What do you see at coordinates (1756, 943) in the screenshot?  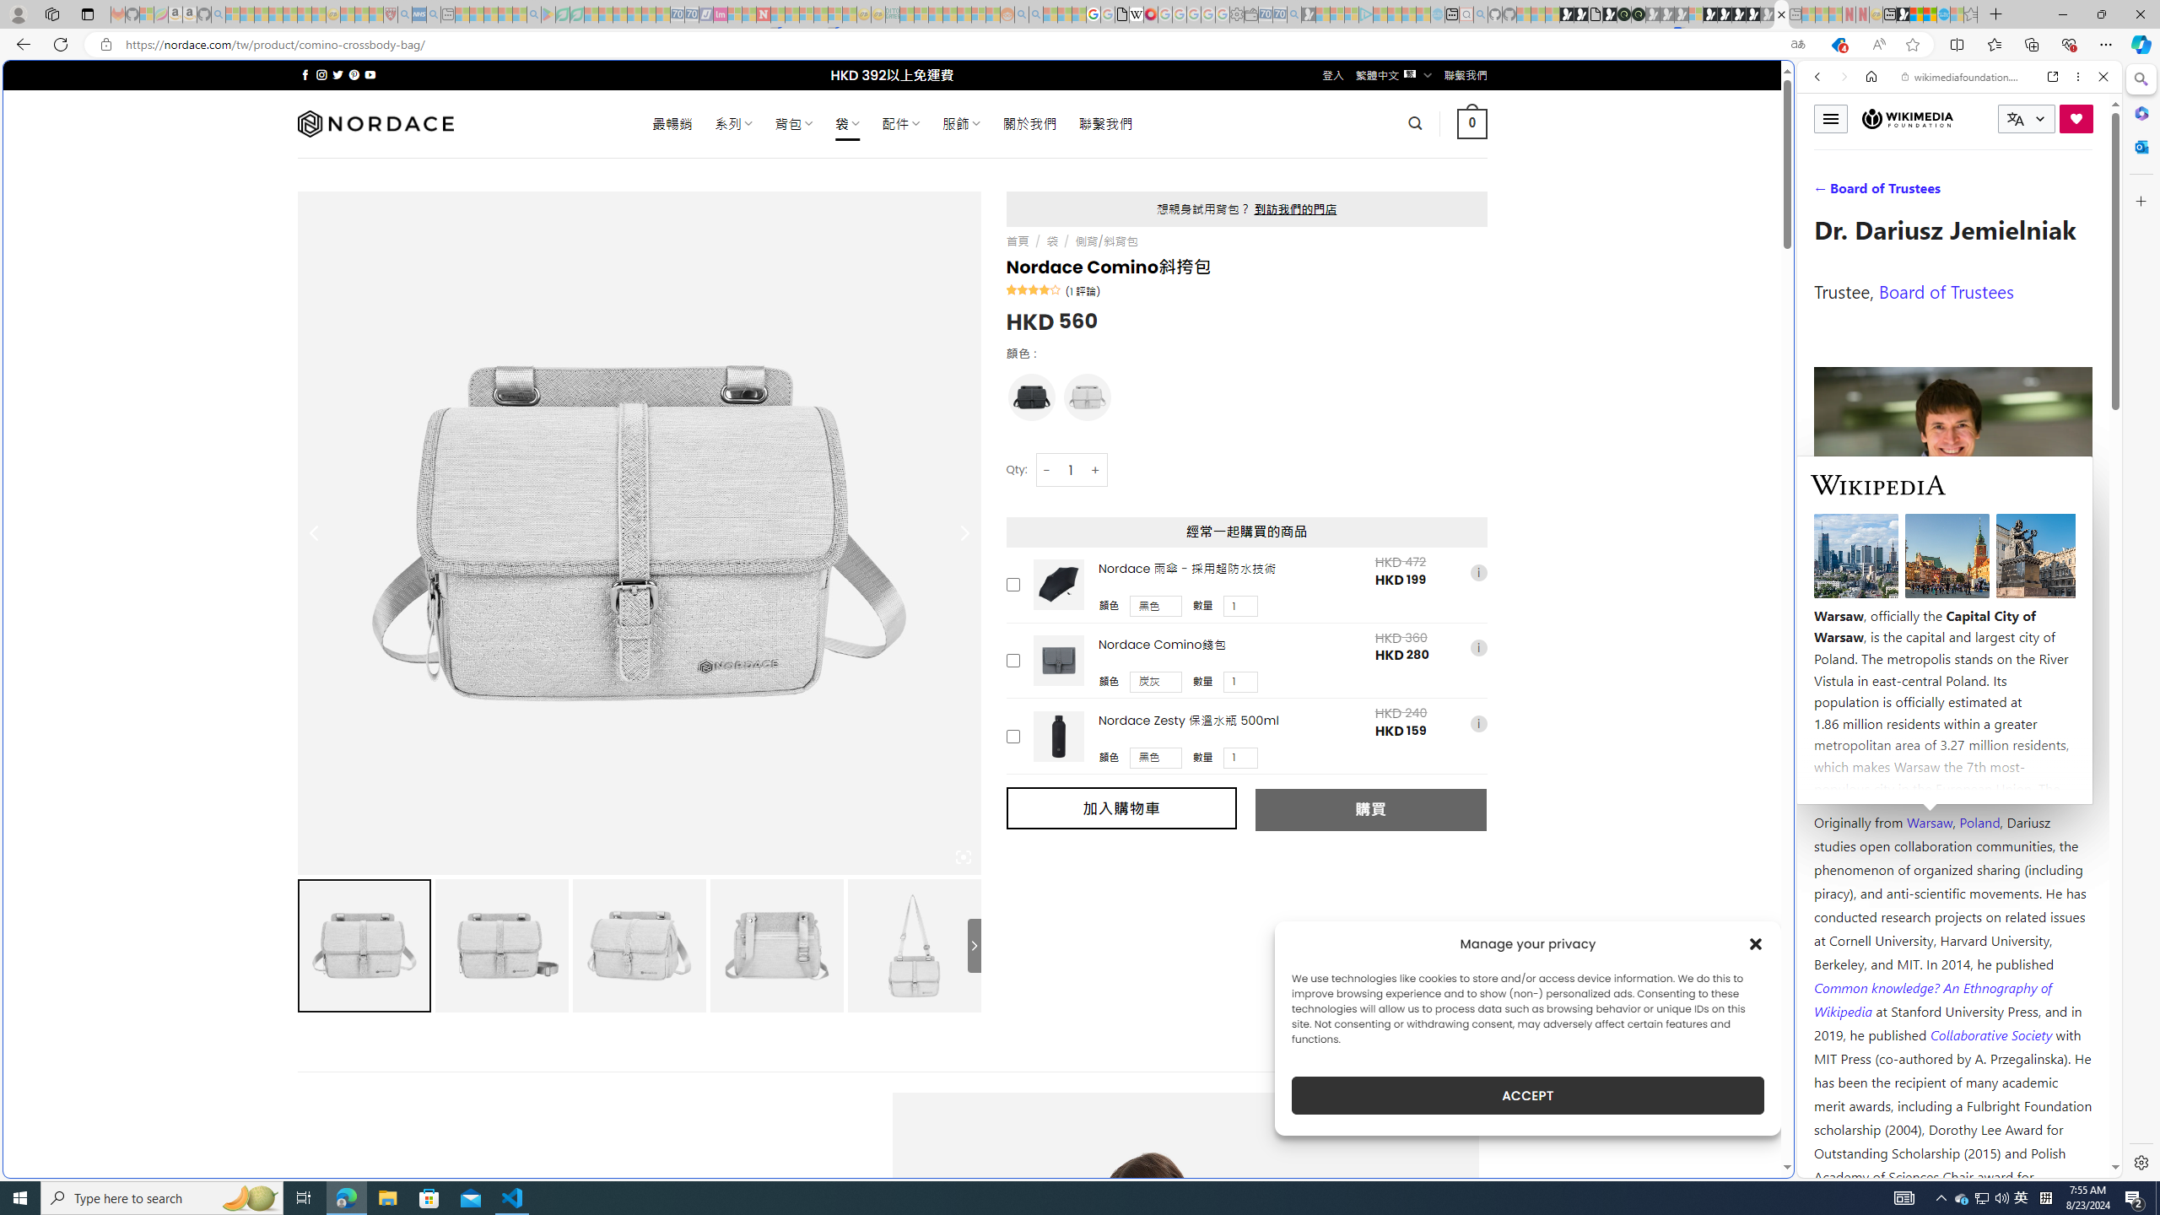 I see `Class: cmplz-close` at bounding box center [1756, 943].